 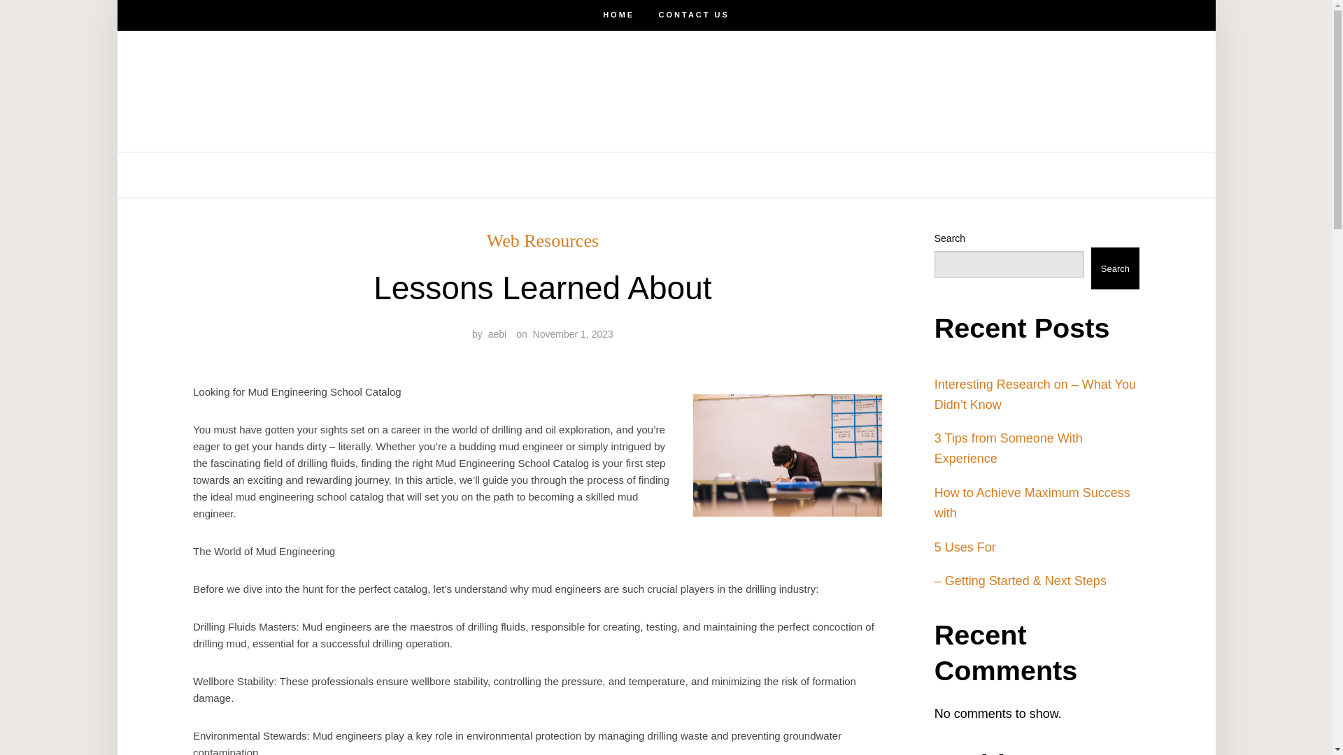 I want to click on Search, so click(x=1115, y=268).